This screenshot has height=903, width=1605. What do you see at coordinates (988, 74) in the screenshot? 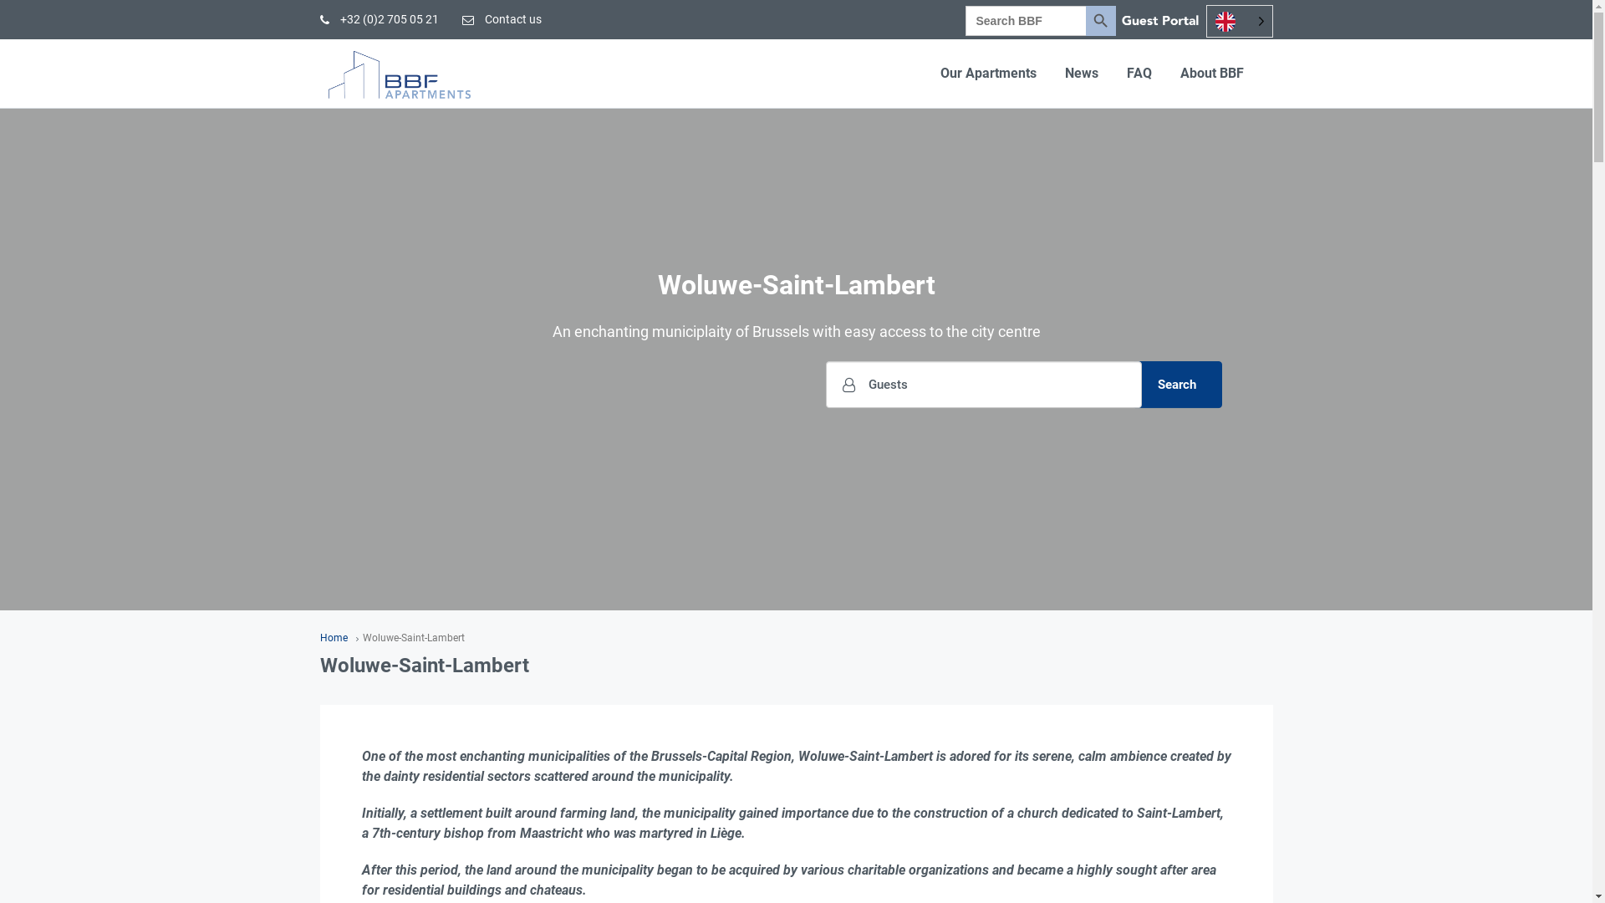
I see `Our Apartments` at bounding box center [988, 74].